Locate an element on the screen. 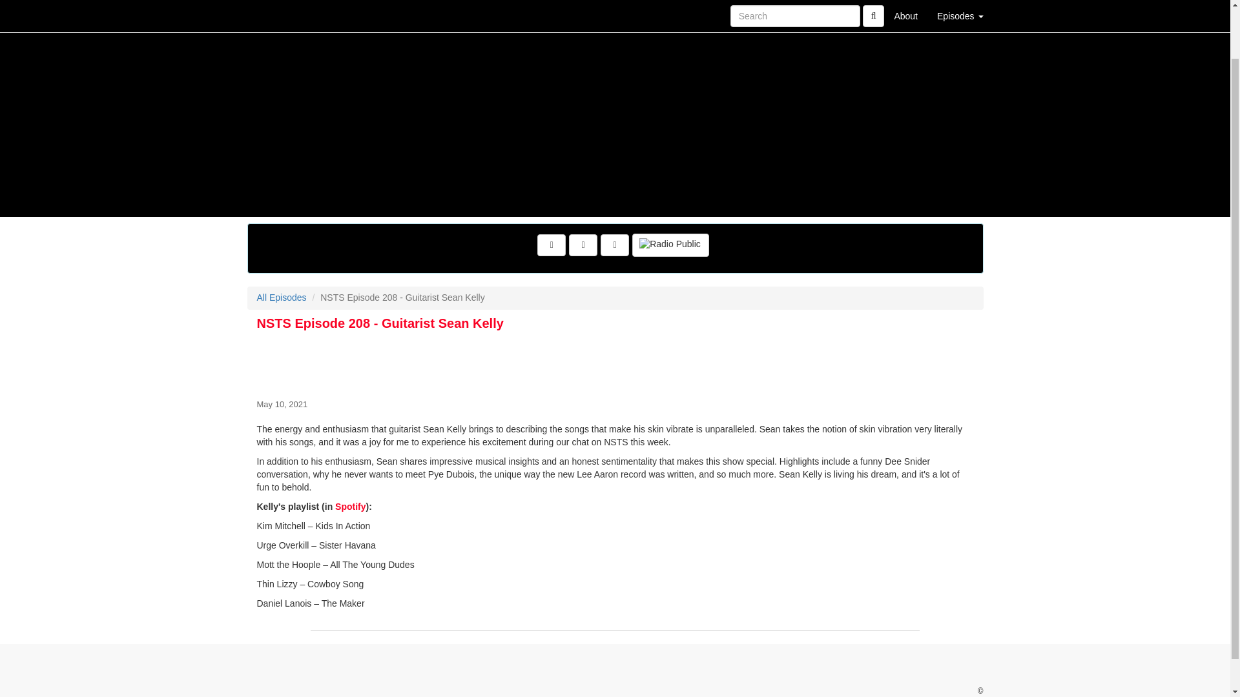  Visit Us on Twitter is located at coordinates (583, 245).